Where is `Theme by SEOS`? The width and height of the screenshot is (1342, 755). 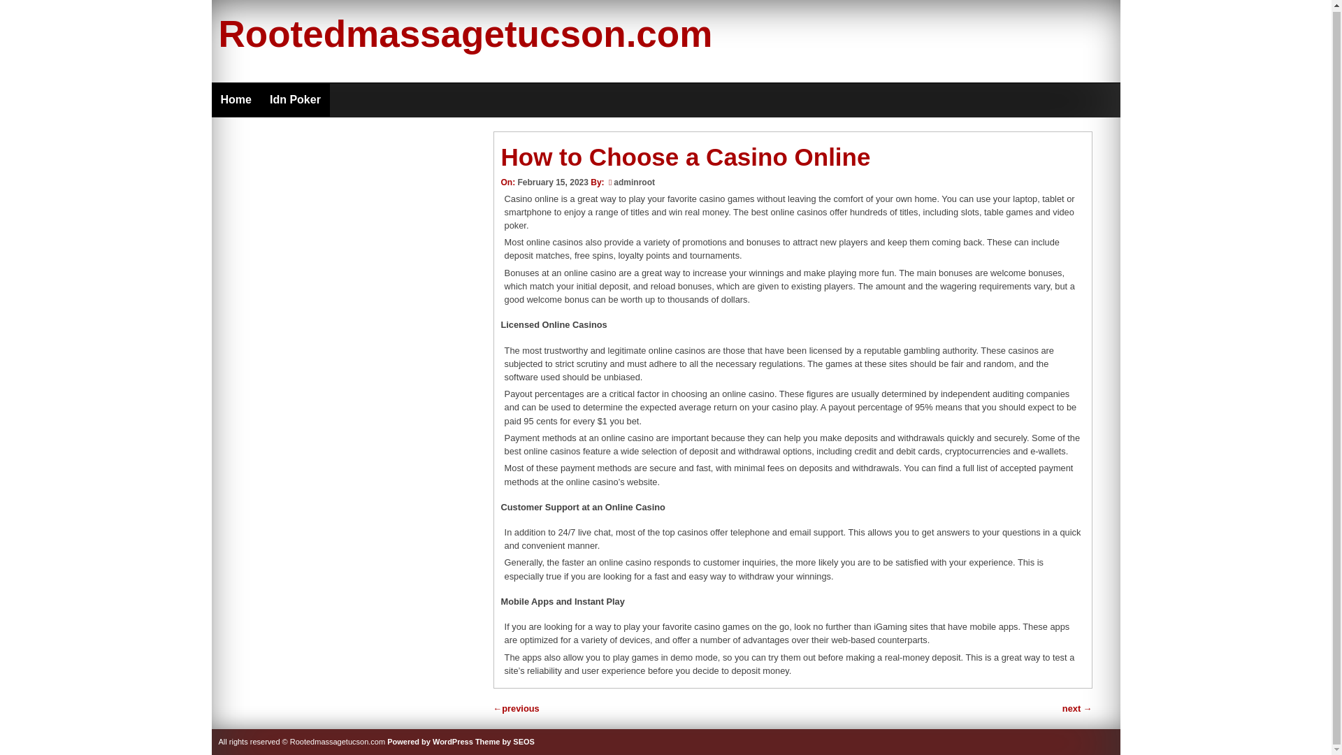 Theme by SEOS is located at coordinates (505, 742).